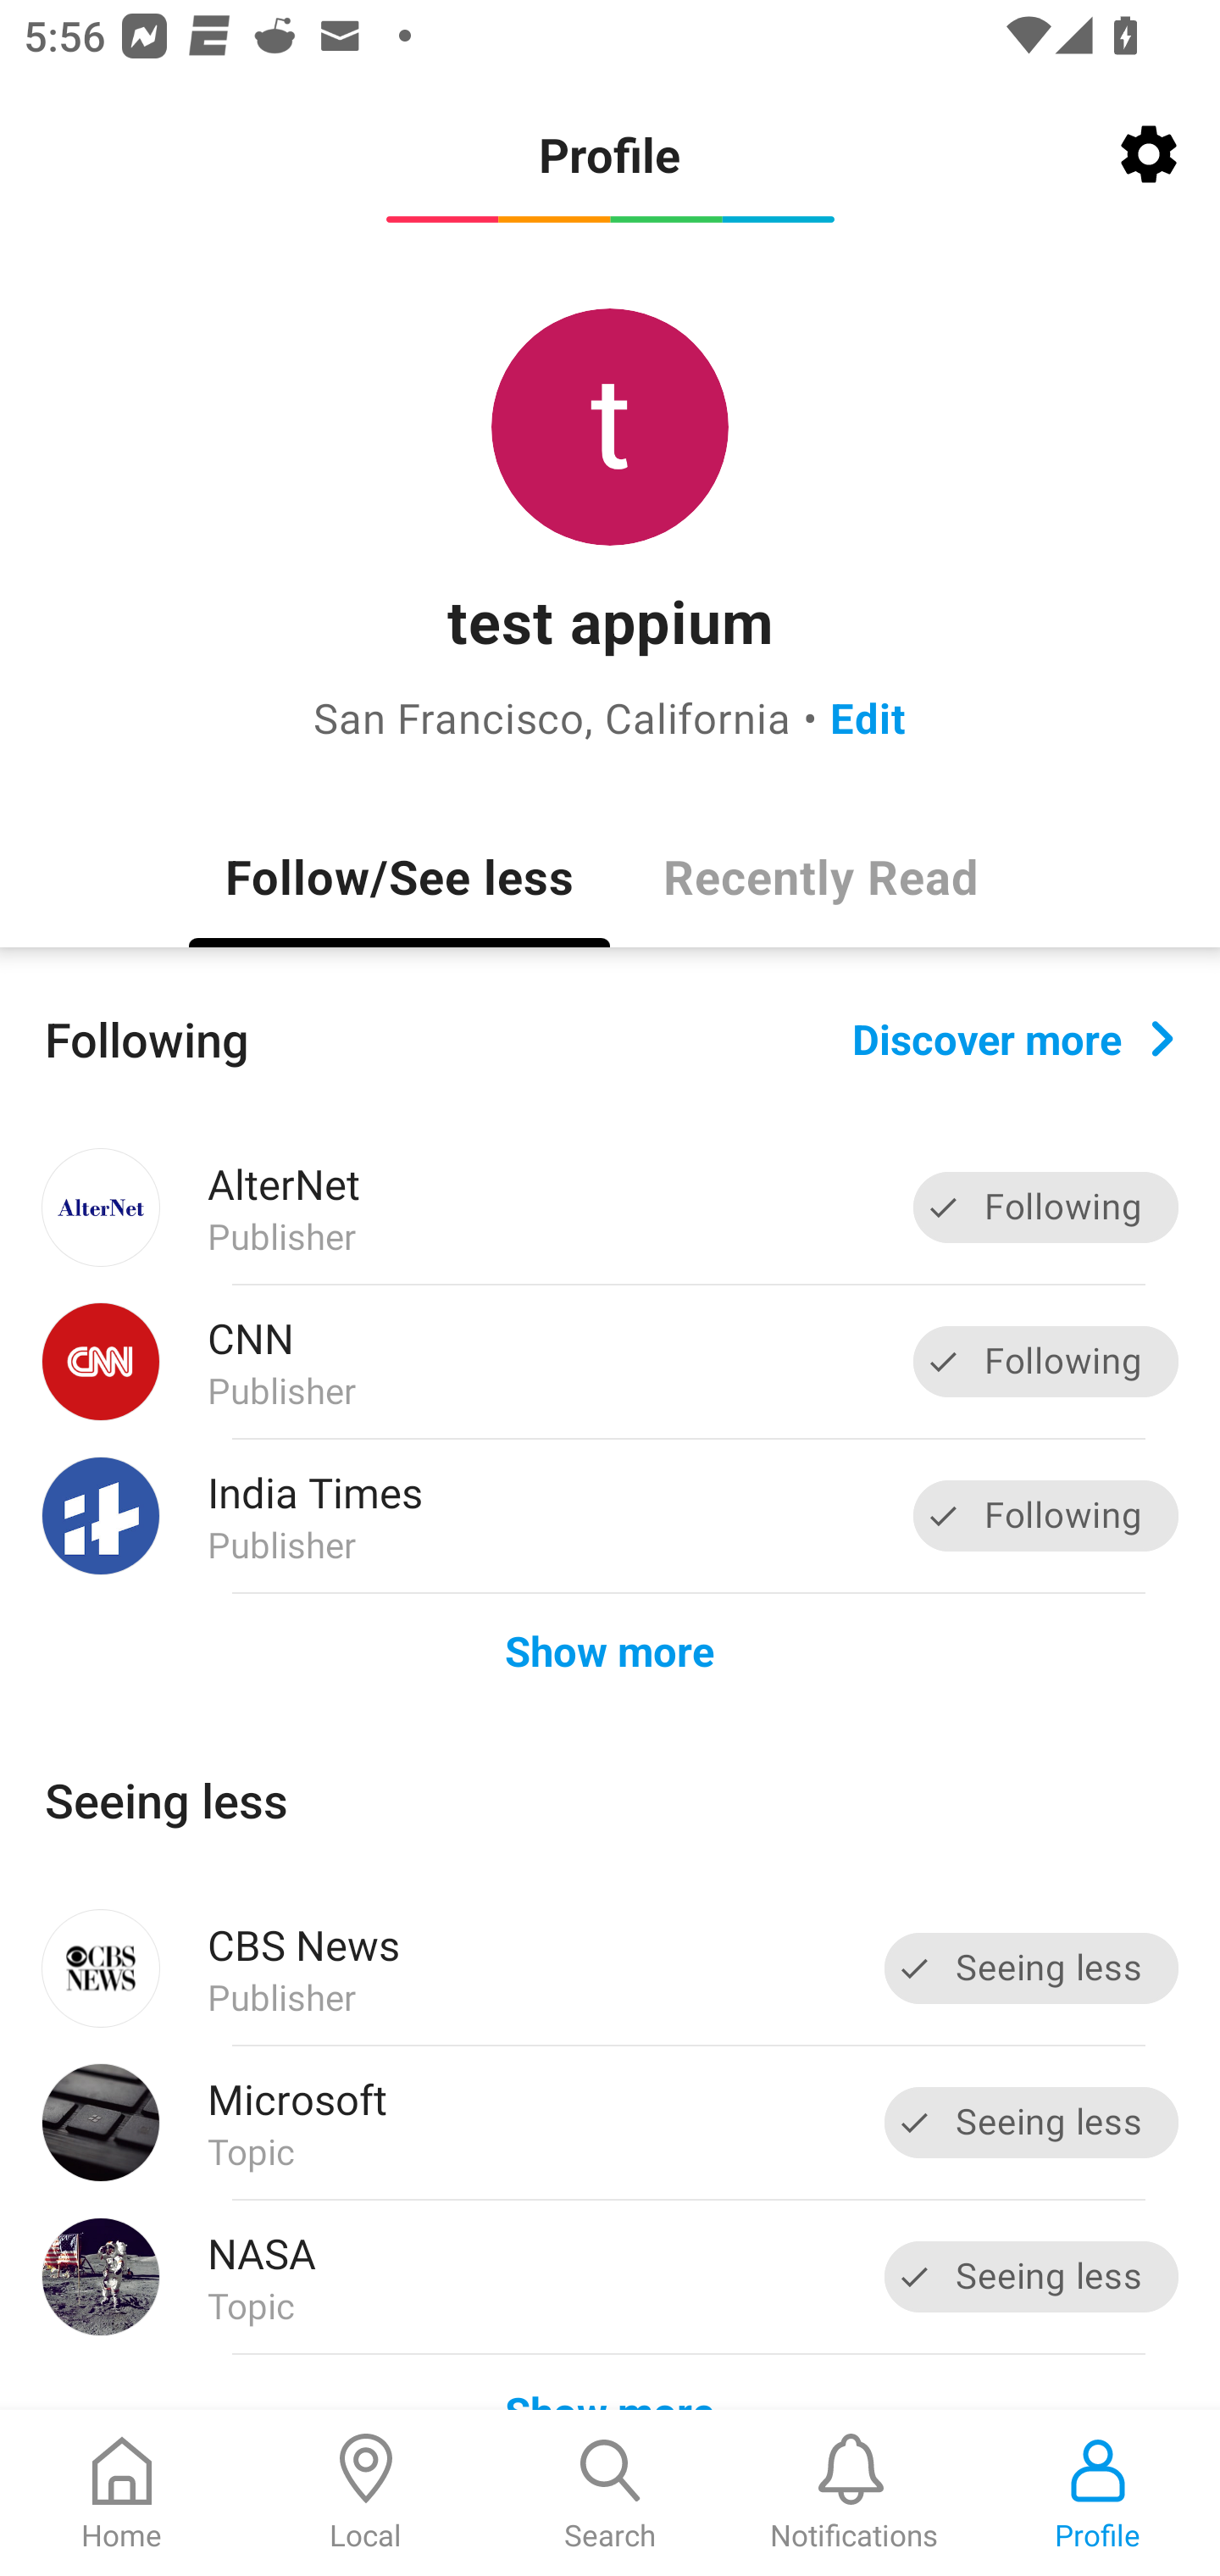 Image resolution: width=1220 pixels, height=2576 pixels. I want to click on Following, so click(1045, 1208).